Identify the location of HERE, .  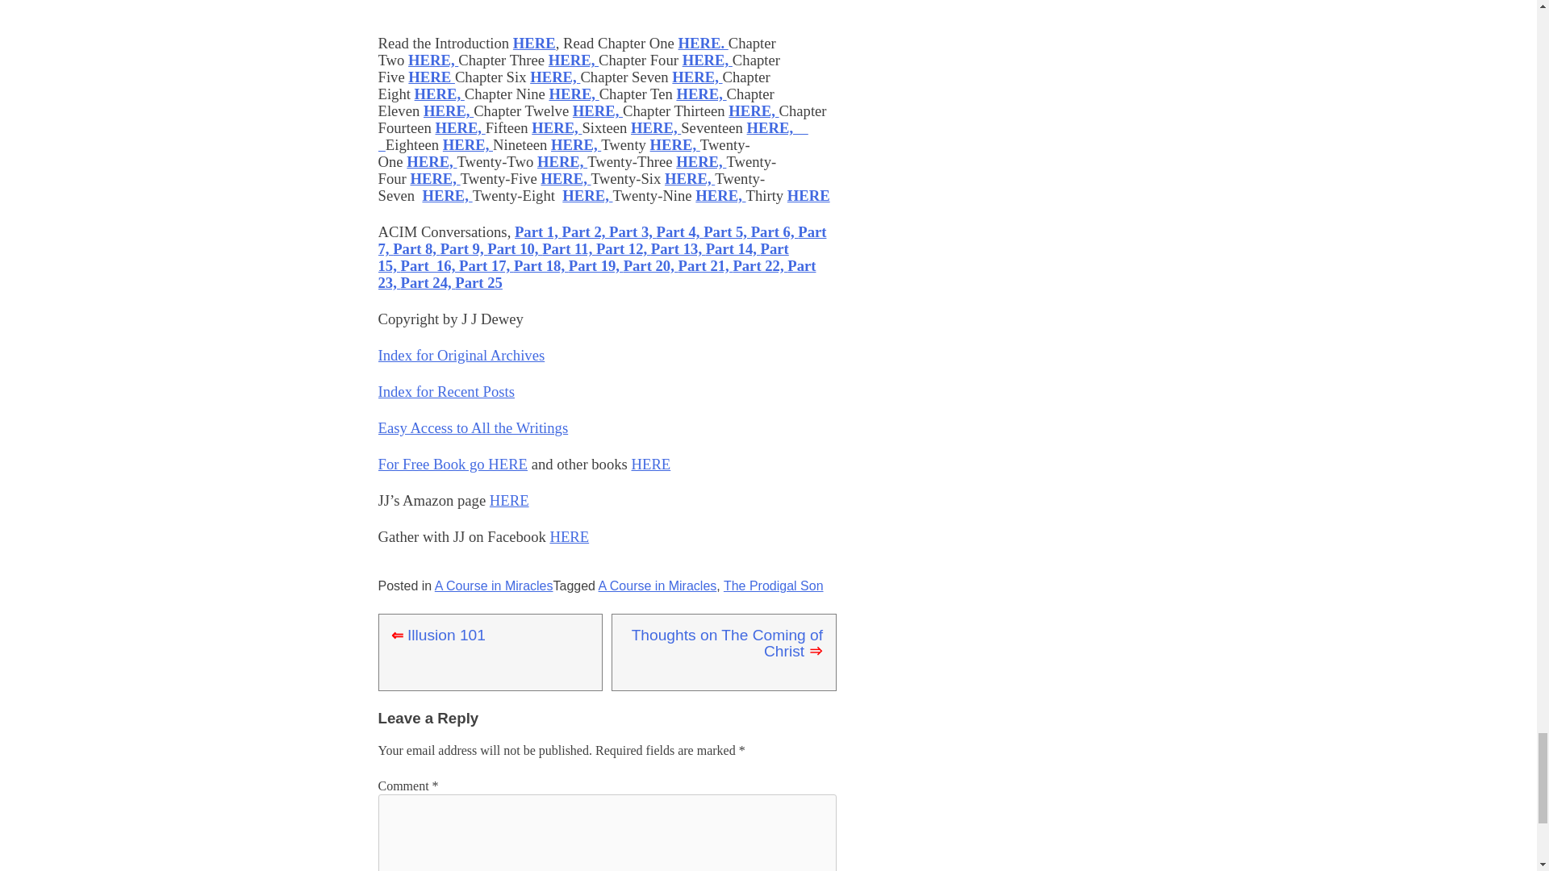
(700, 161).